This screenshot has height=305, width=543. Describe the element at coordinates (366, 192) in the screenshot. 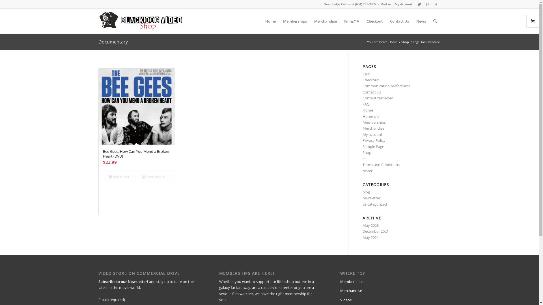

I see `blog` at that location.